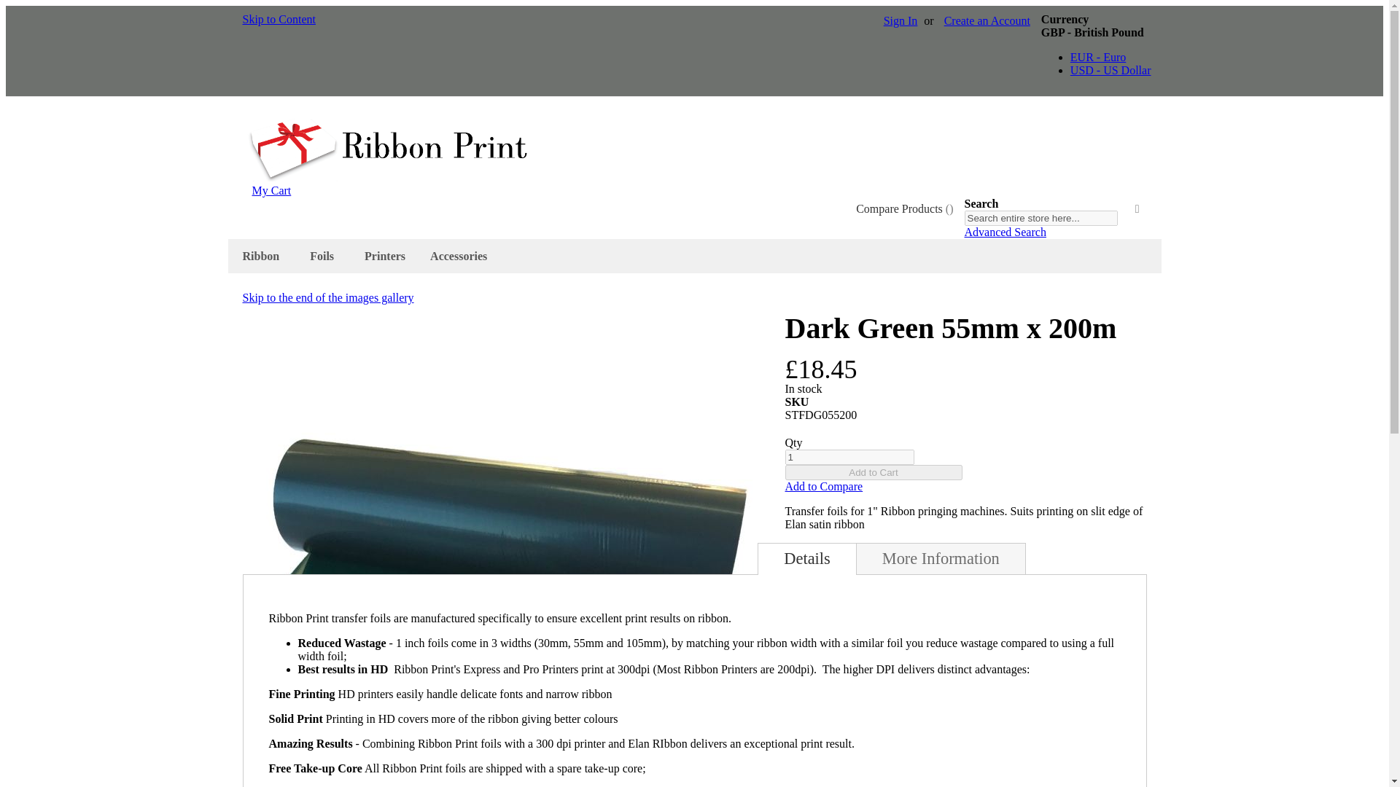  Describe the element at coordinates (324, 256) in the screenshot. I see `Foils` at that location.